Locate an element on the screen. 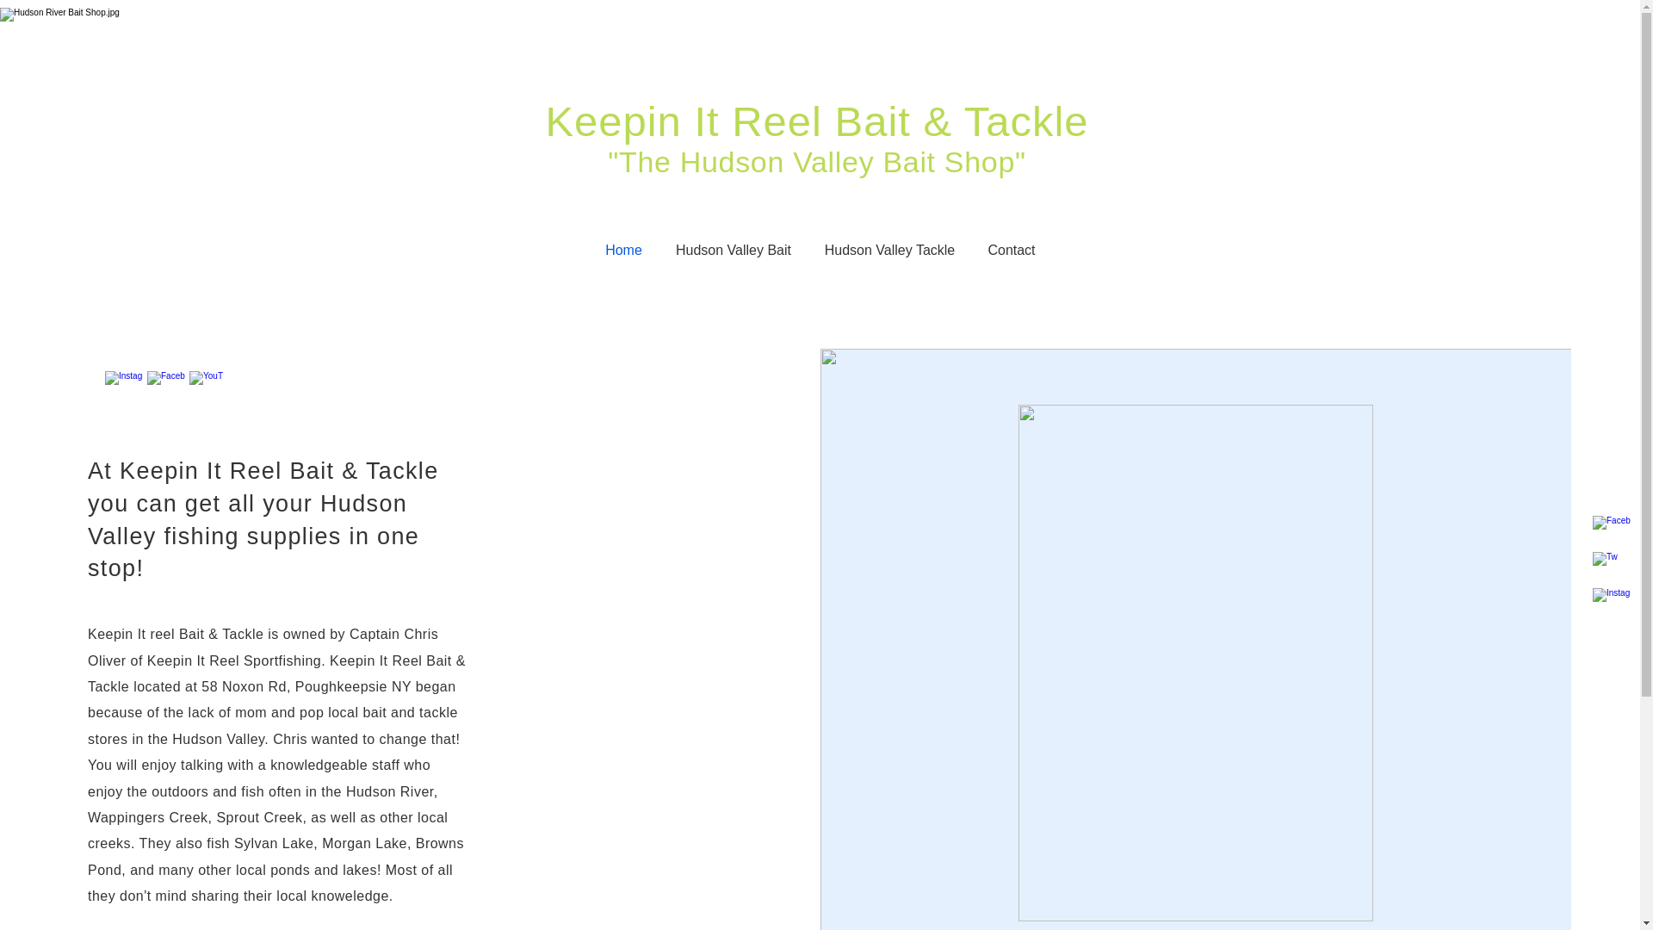 This screenshot has height=930, width=1653. Home is located at coordinates (623, 250).